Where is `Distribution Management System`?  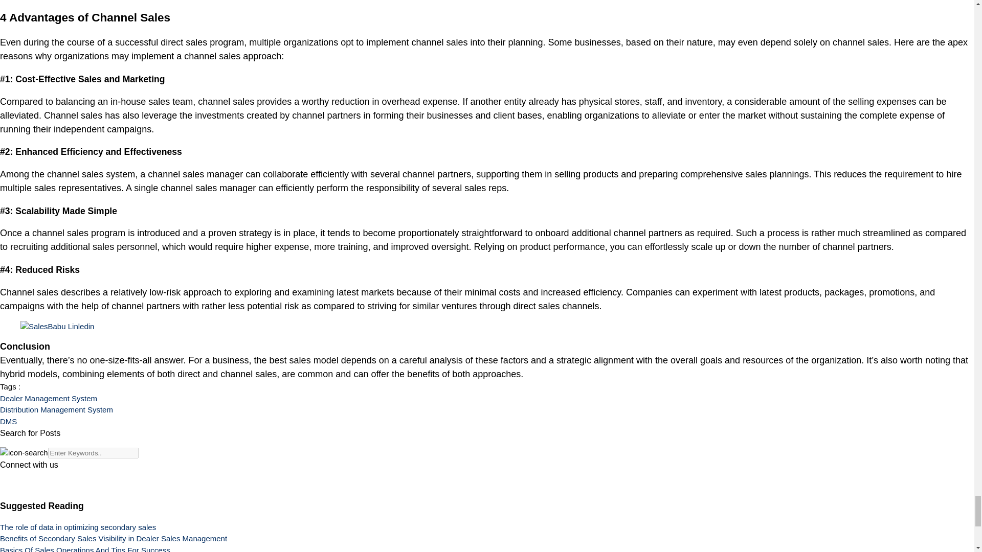 Distribution Management System is located at coordinates (56, 409).